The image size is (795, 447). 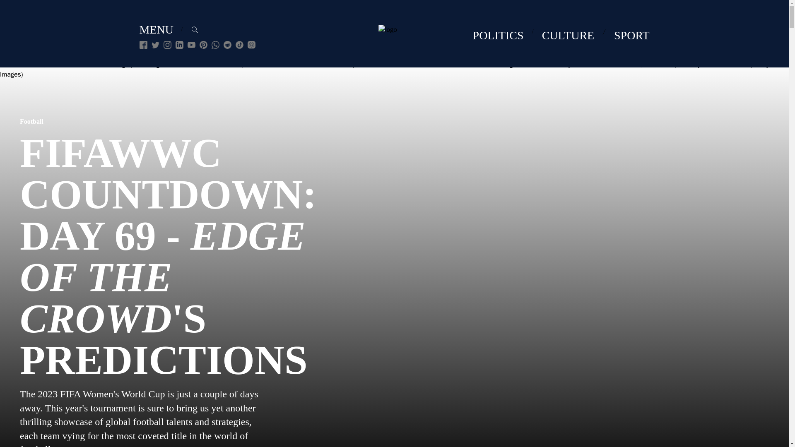 I want to click on MENU, so click(x=156, y=29).